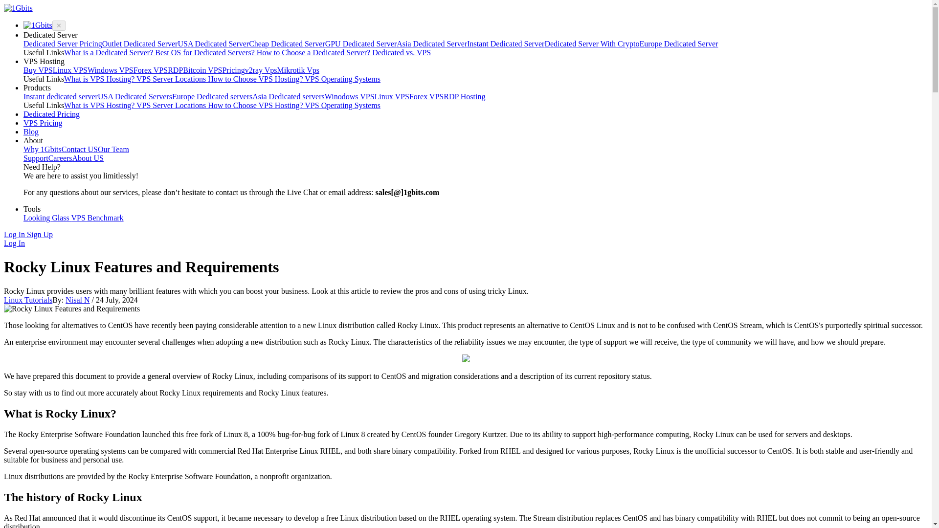 The width and height of the screenshot is (939, 528). What do you see at coordinates (392, 97) in the screenshot?
I see `Linux VPS` at bounding box center [392, 97].